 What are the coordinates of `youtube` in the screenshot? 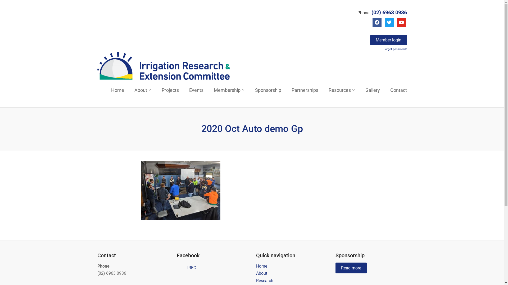 It's located at (401, 22).